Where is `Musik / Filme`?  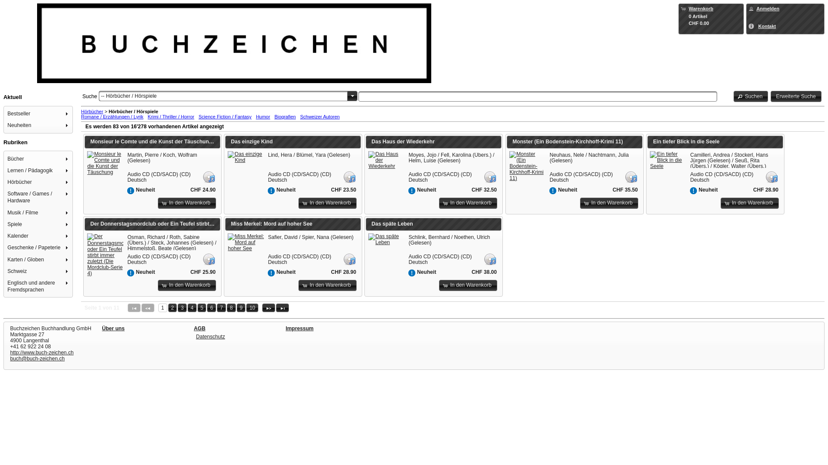 Musik / Filme is located at coordinates (39, 213).